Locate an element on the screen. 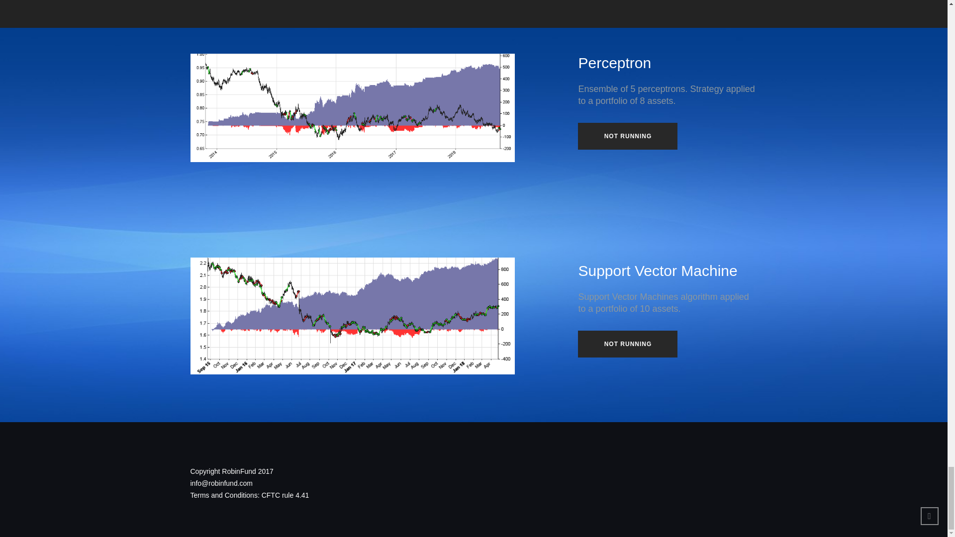 The width and height of the screenshot is (955, 537). NOT RUNNING is located at coordinates (627, 344).